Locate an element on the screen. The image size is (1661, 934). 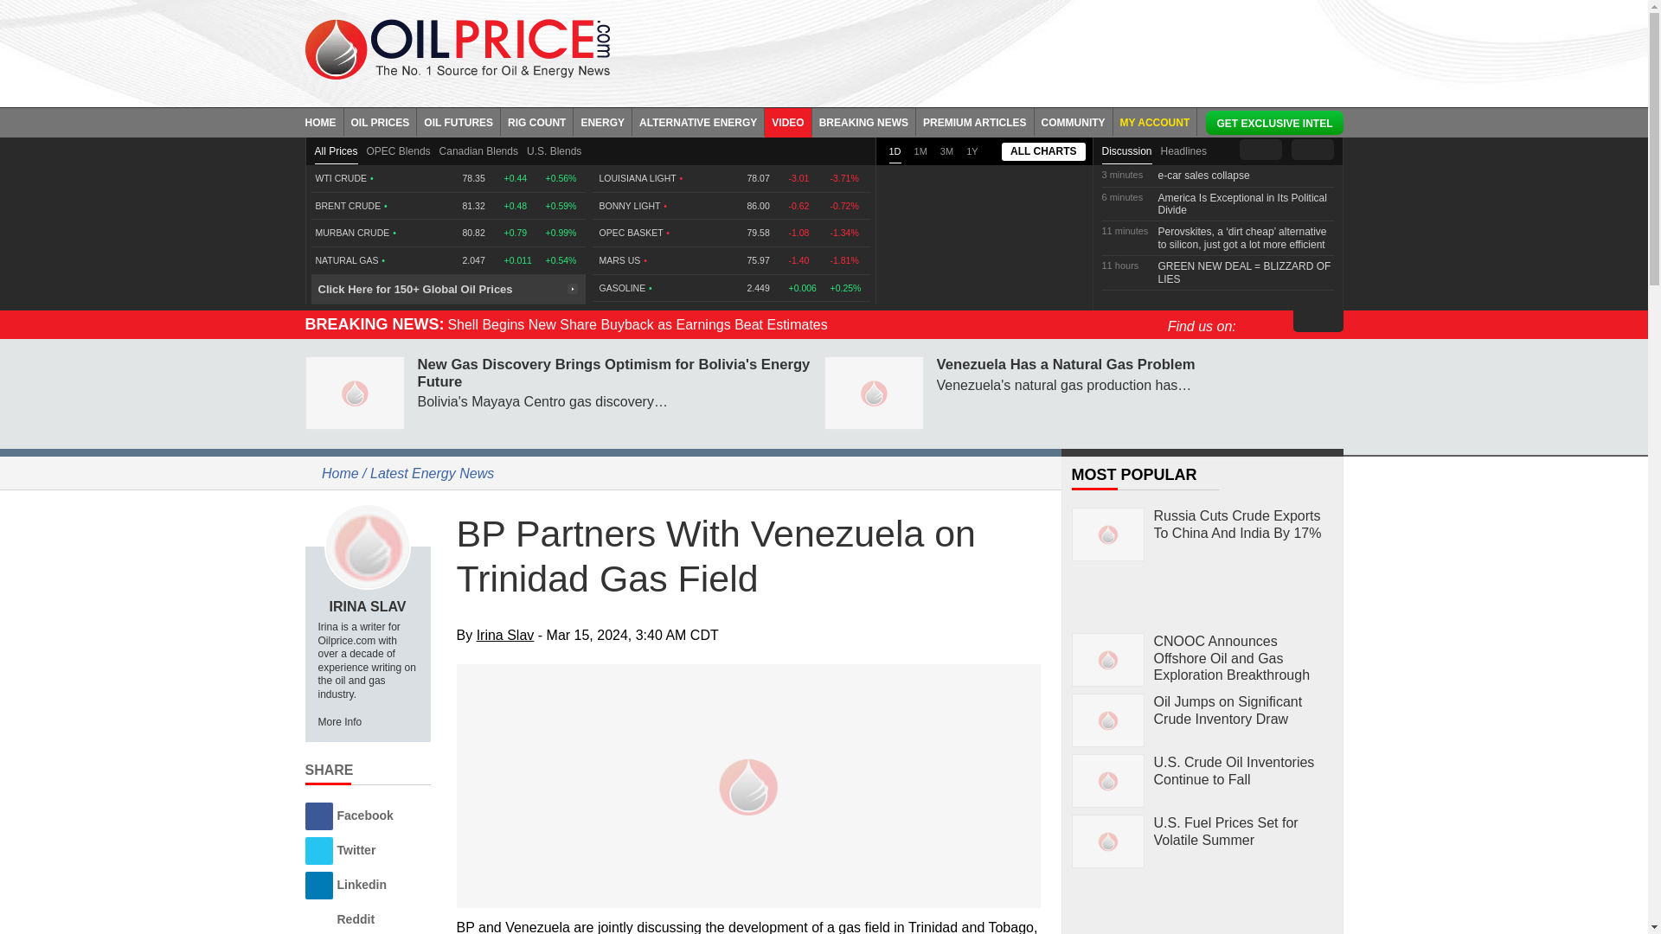
VIDEO is located at coordinates (787, 121).